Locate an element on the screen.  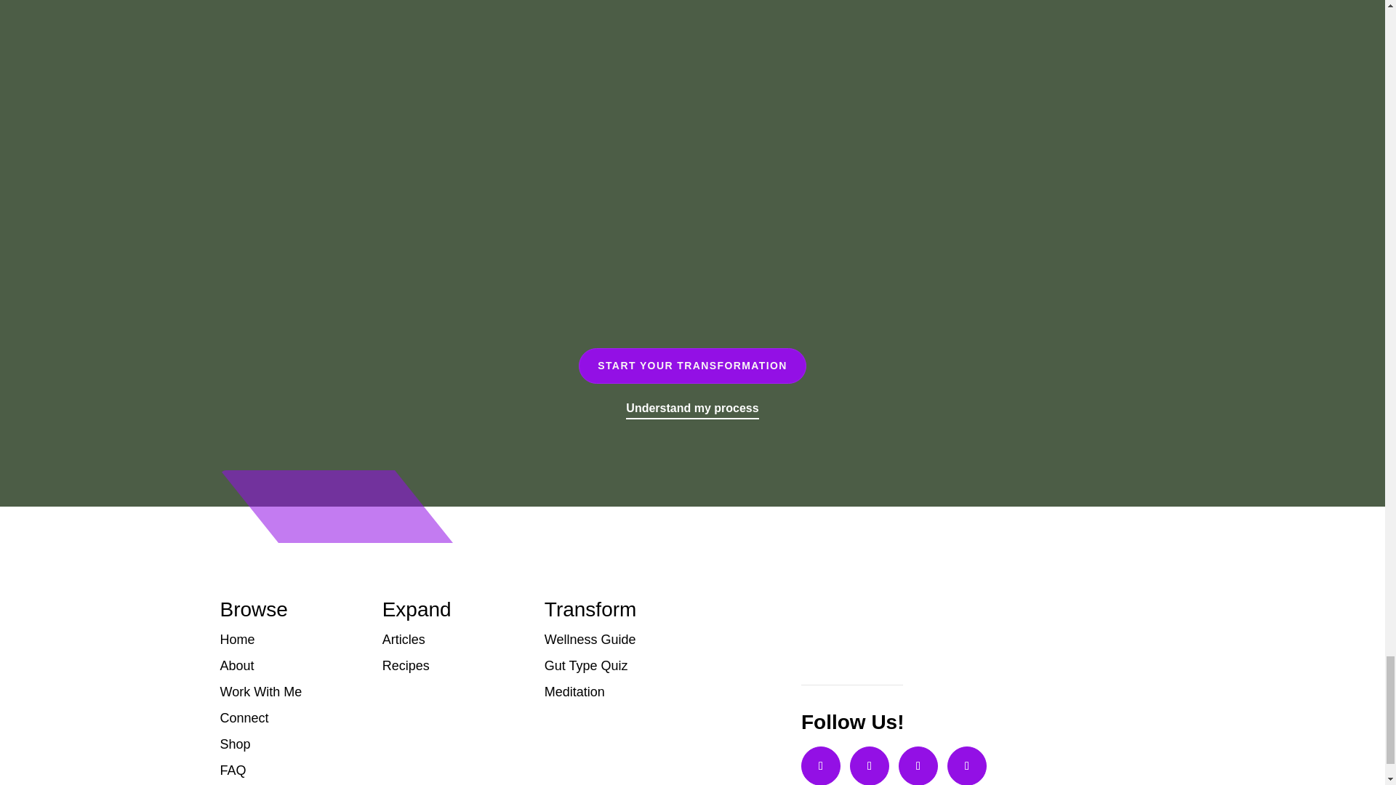
Follow on Pinterest is located at coordinates (870, 766).